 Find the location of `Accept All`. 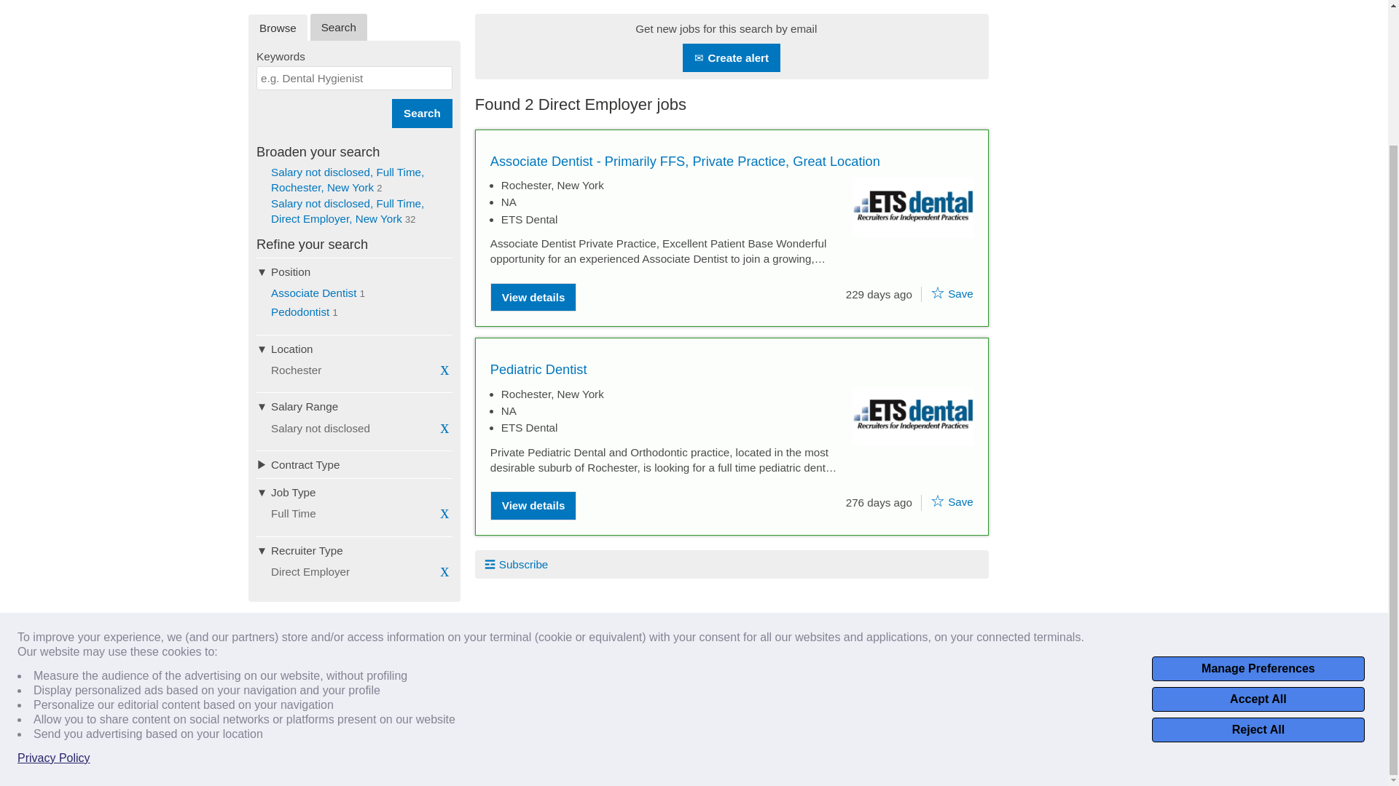

Accept All is located at coordinates (1258, 531).